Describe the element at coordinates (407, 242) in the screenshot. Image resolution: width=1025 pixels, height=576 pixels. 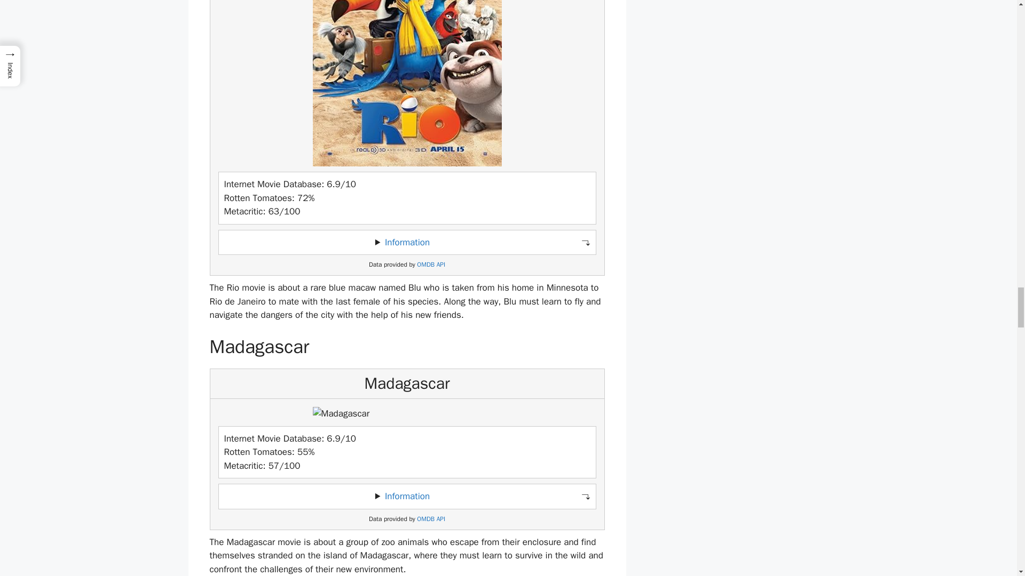
I see `Information` at that location.